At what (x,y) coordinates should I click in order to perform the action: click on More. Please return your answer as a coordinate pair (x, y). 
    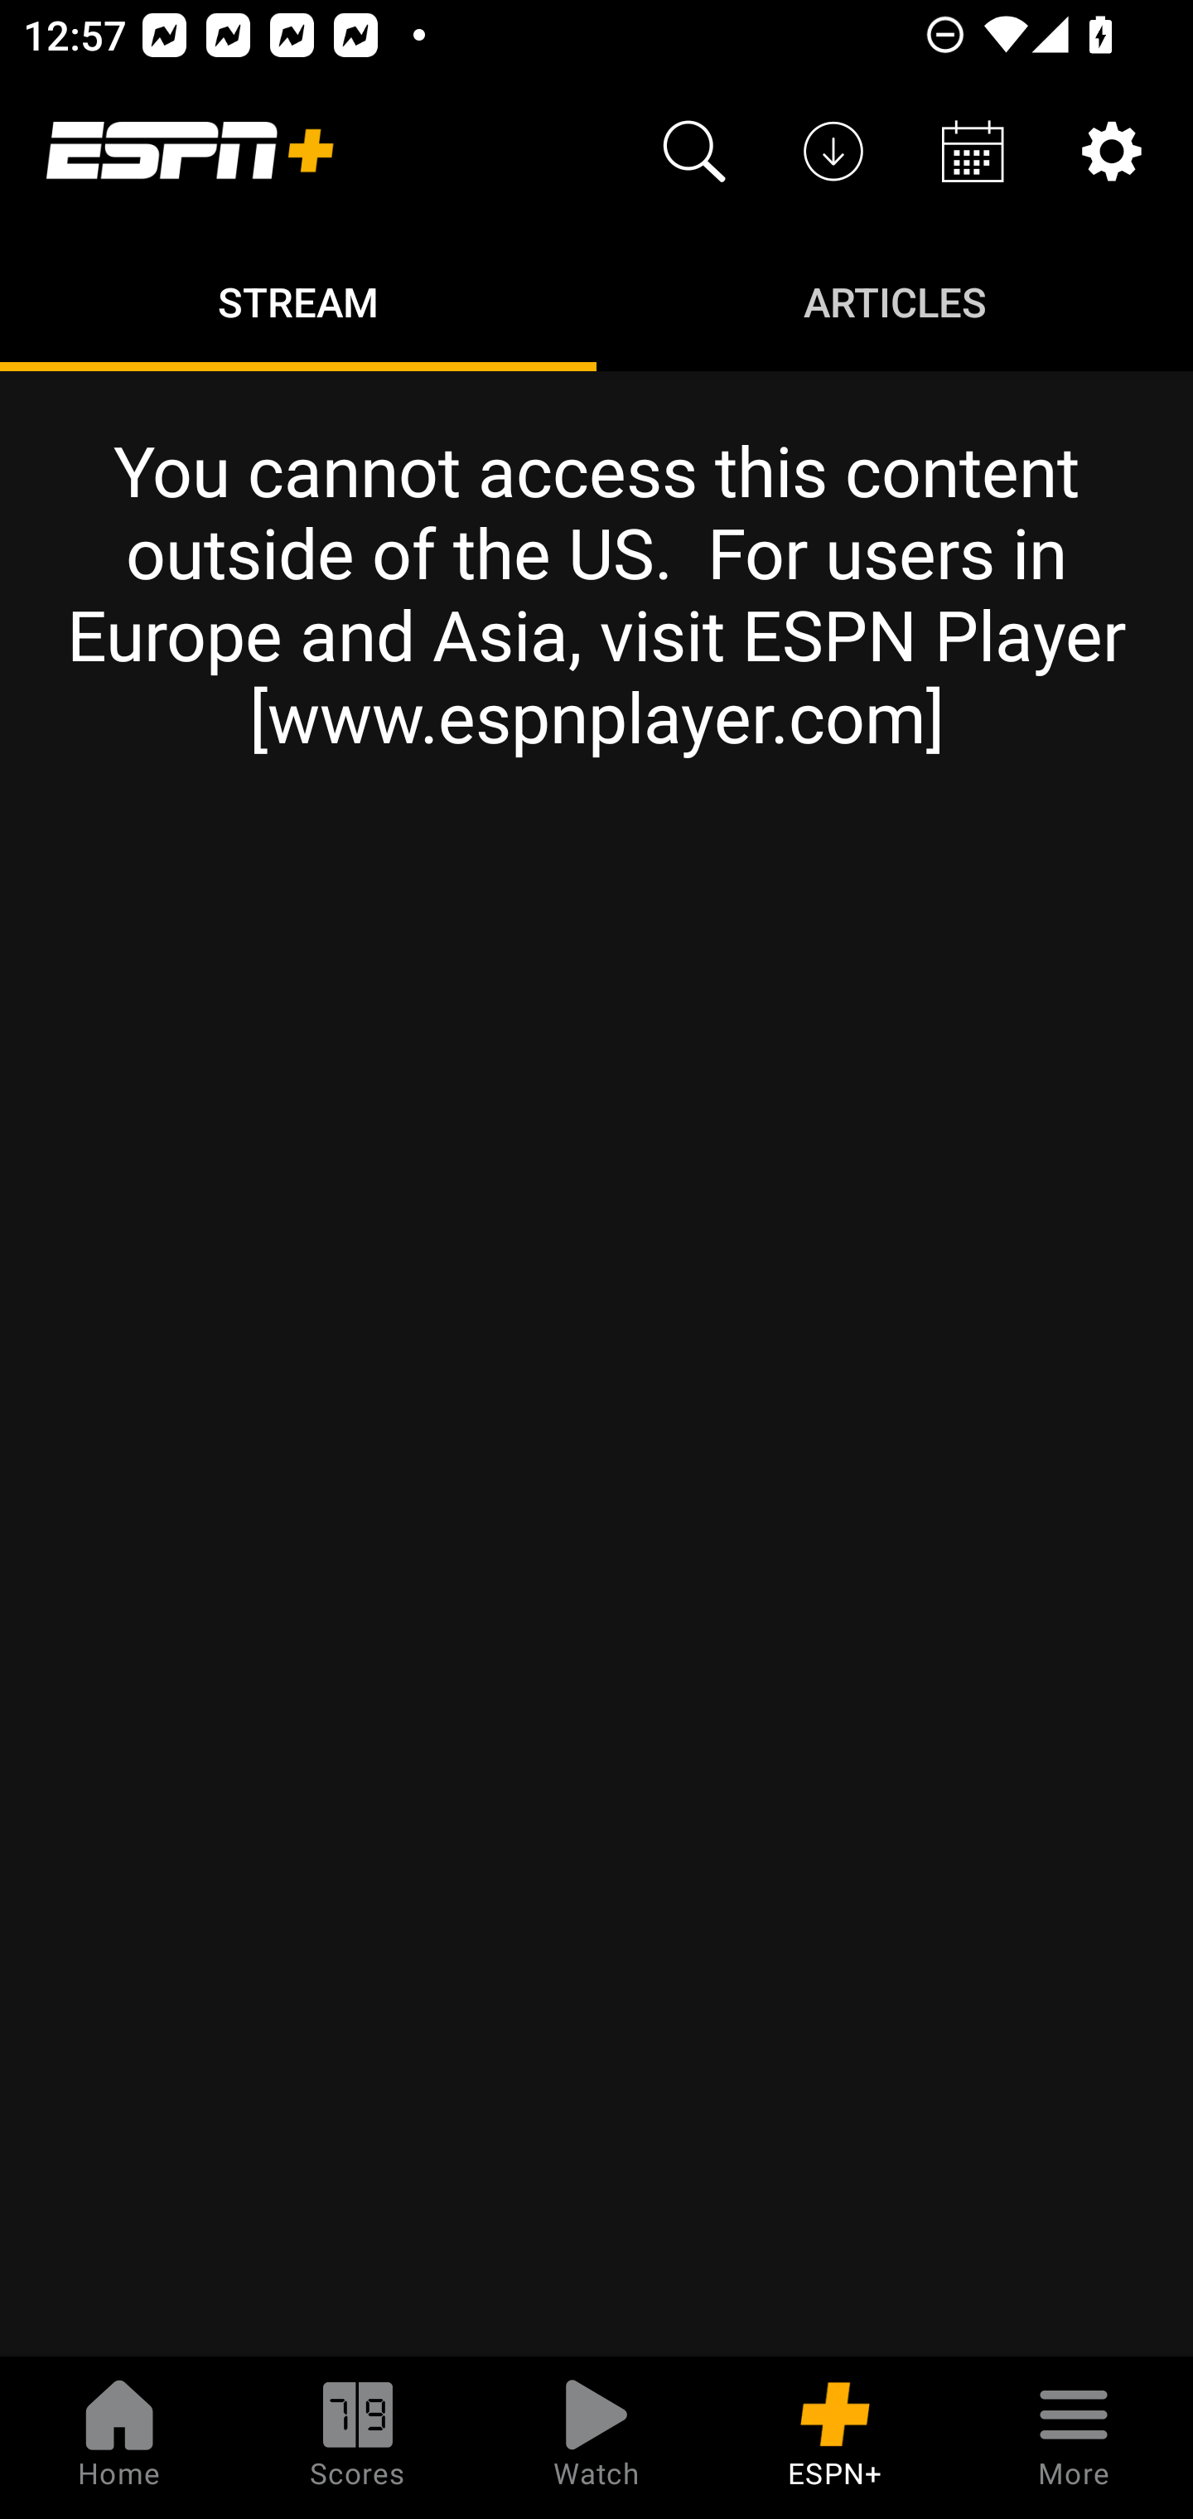
    Looking at the image, I should click on (1074, 2438).